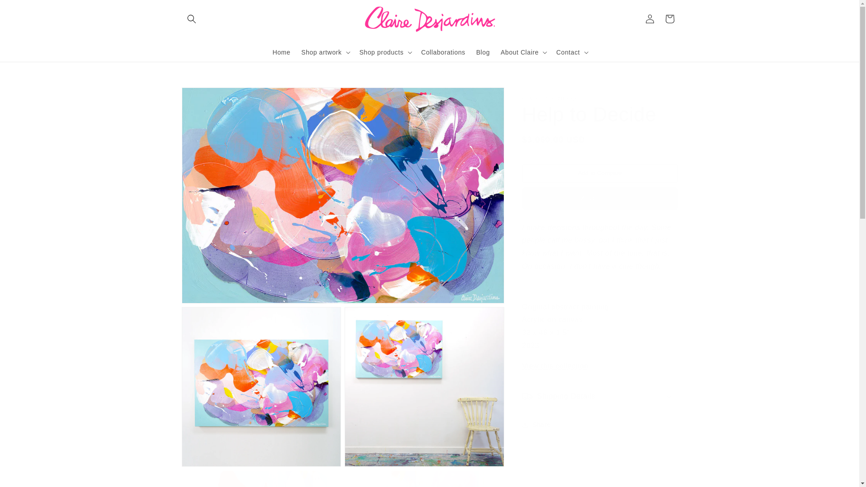  Describe the element at coordinates (424, 387) in the screenshot. I see `Open media 3 in modal` at that location.